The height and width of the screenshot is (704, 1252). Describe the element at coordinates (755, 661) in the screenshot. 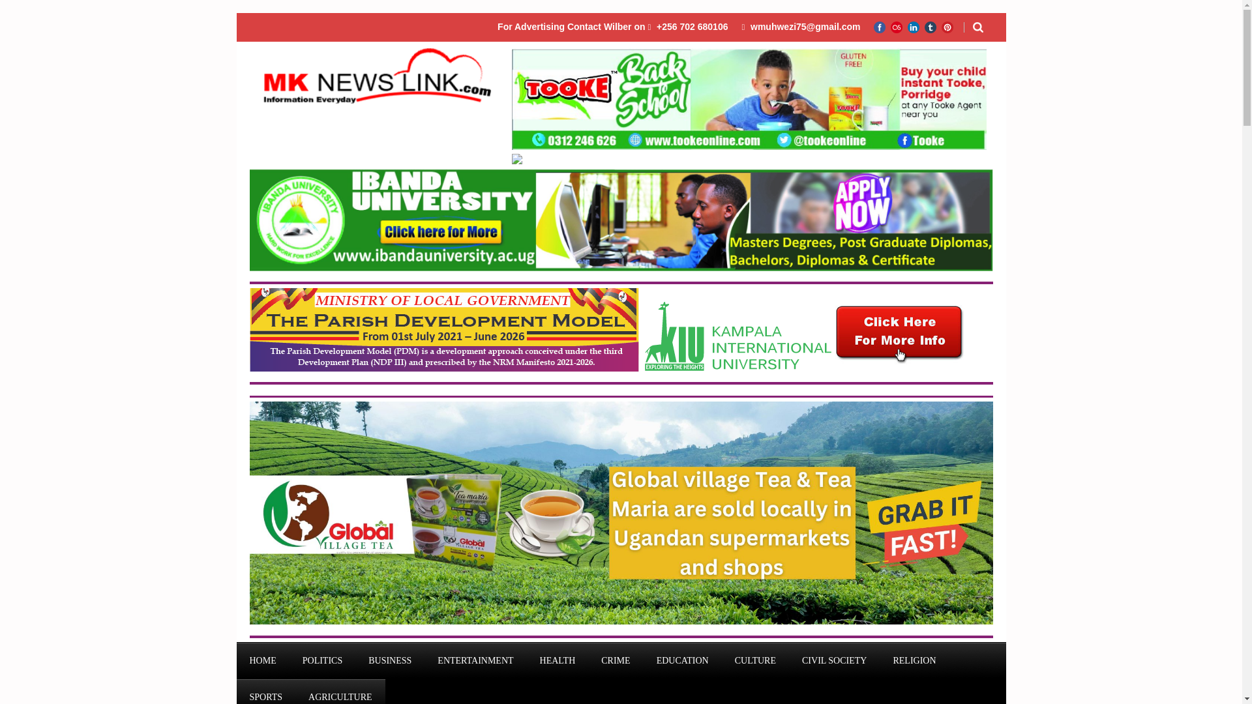

I see `CULTURE` at that location.